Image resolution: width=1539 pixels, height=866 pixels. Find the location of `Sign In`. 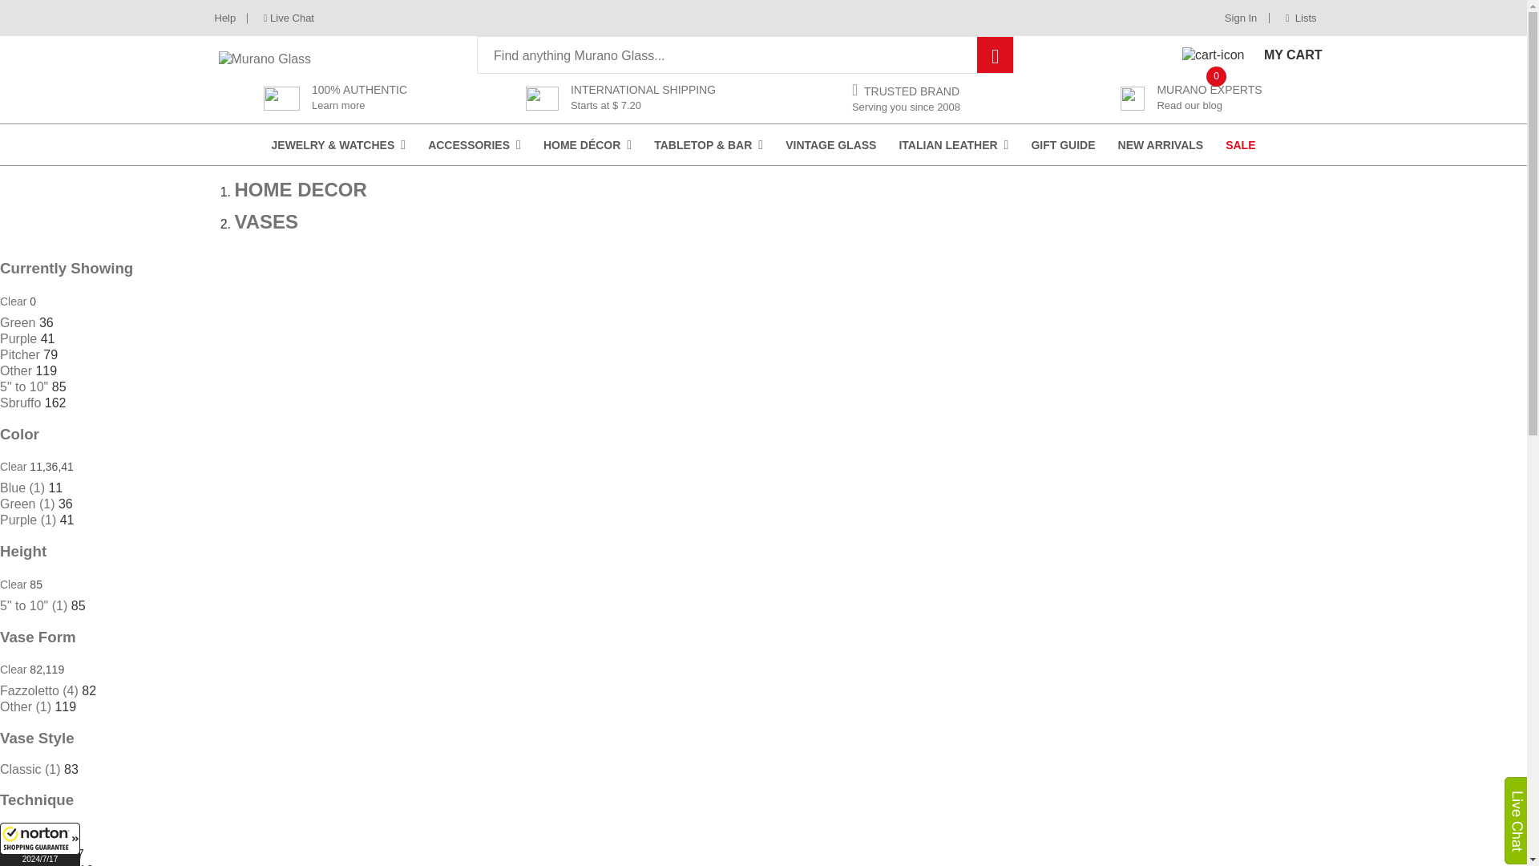

Sign In is located at coordinates (1241, 18).